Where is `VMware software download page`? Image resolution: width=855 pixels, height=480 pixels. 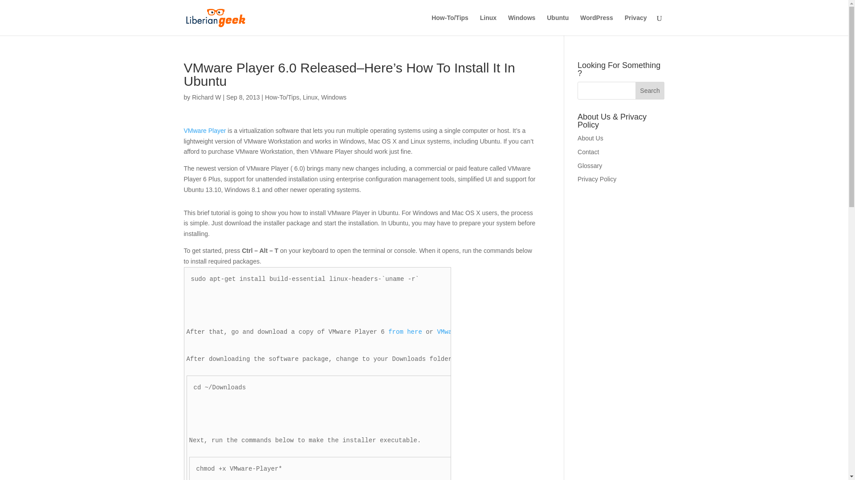 VMware software download page is located at coordinates (491, 332).